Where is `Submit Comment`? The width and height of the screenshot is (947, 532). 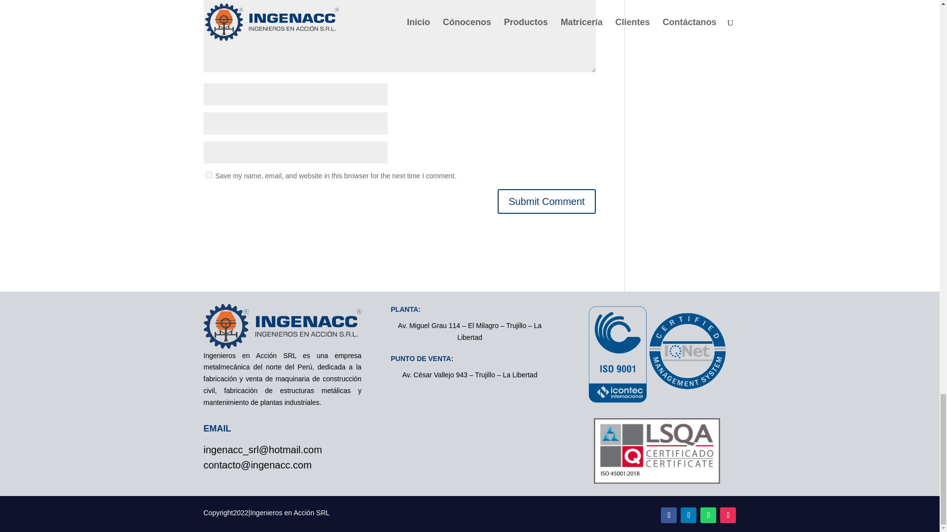
Submit Comment is located at coordinates (546, 201).